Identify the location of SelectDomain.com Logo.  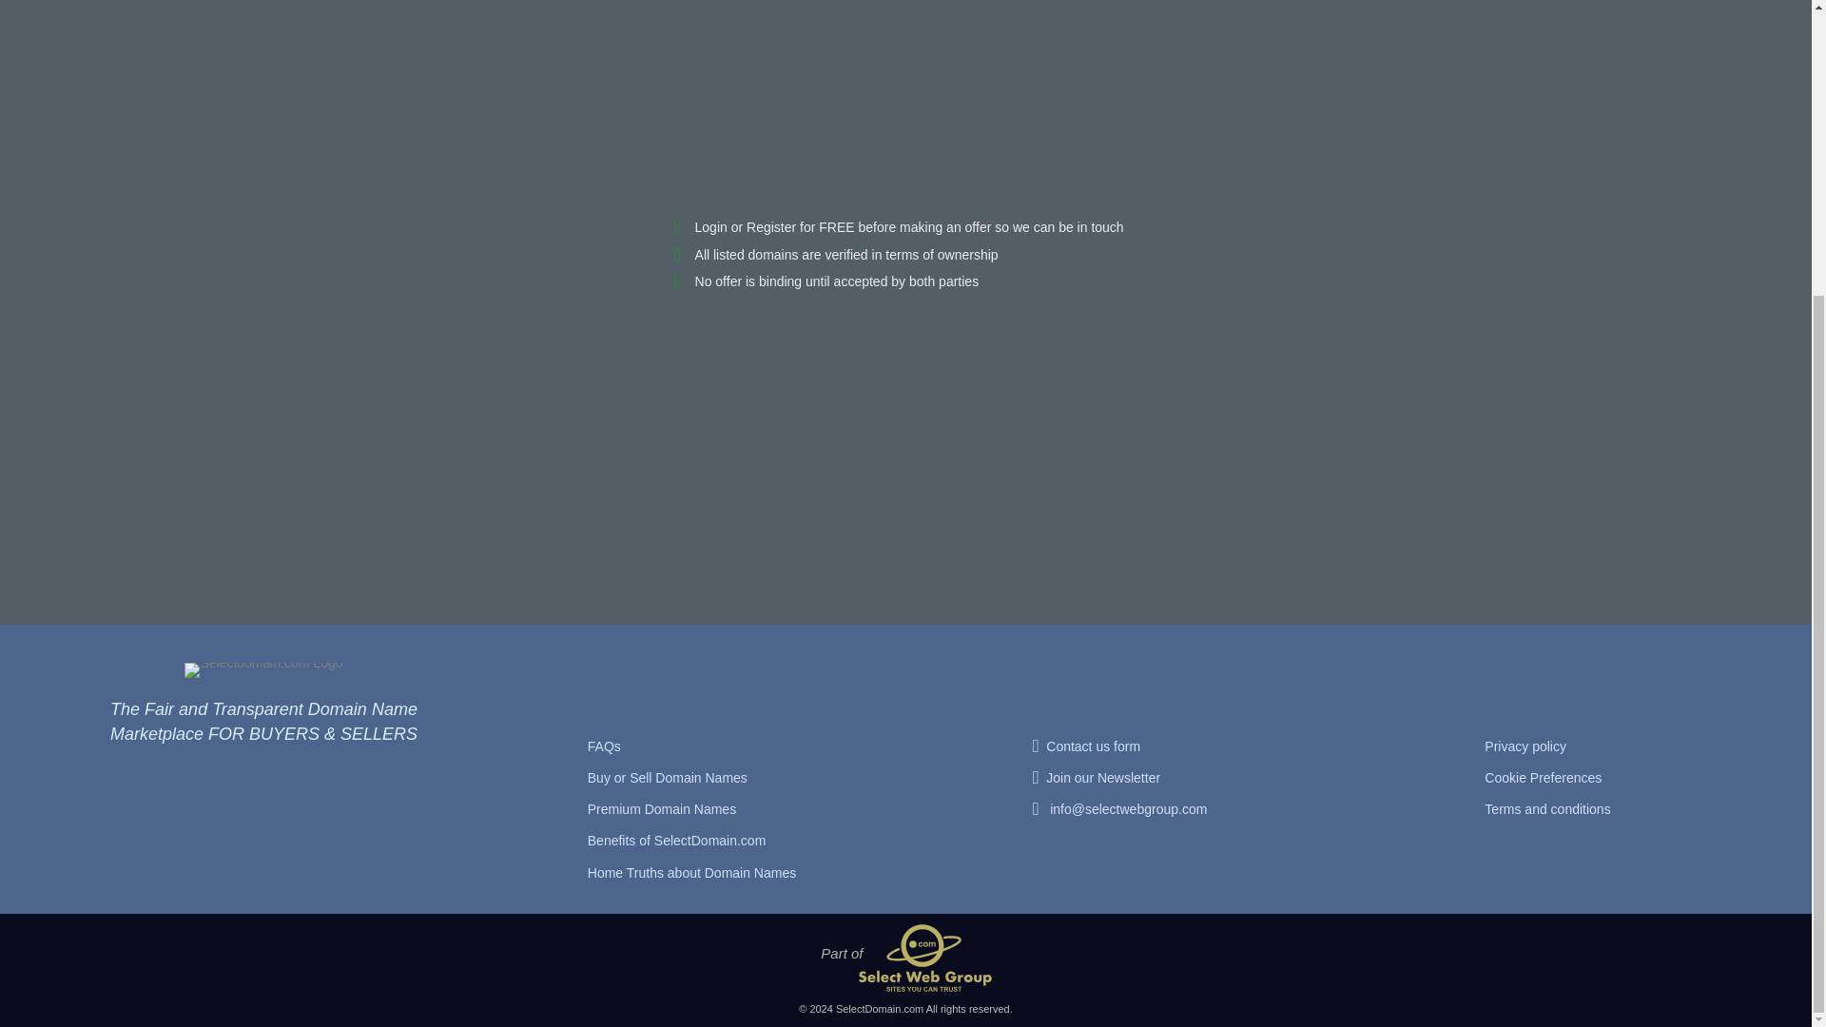
(262, 669).